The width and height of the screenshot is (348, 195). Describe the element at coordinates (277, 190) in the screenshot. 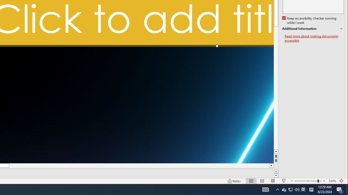

I see `Slide Sorter` at that location.